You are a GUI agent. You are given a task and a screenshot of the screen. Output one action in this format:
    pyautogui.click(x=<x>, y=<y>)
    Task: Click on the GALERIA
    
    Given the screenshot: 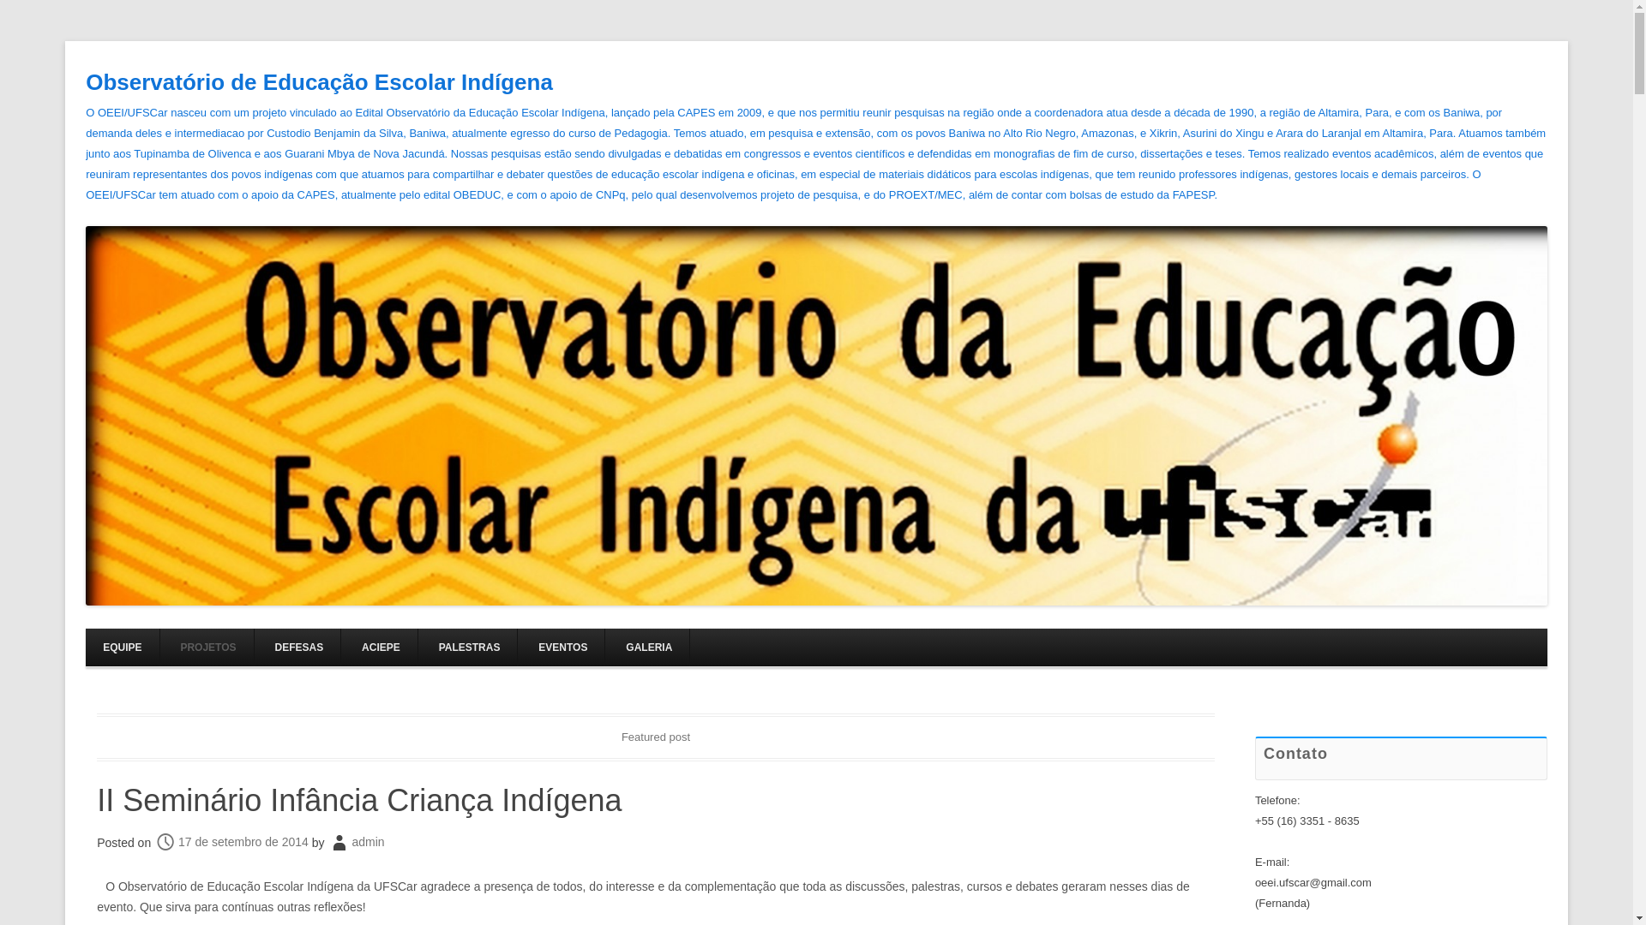 What is the action you would take?
    pyautogui.click(x=649, y=647)
    